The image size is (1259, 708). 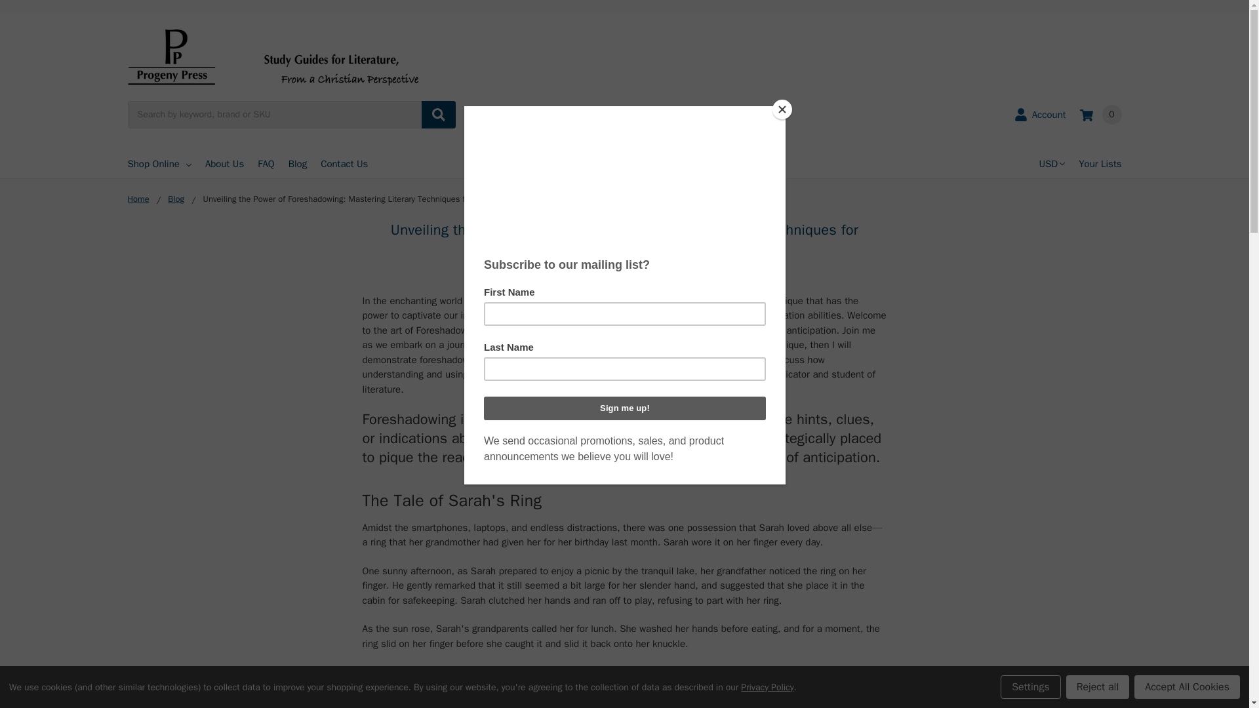 I want to click on Account, so click(x=1040, y=114).